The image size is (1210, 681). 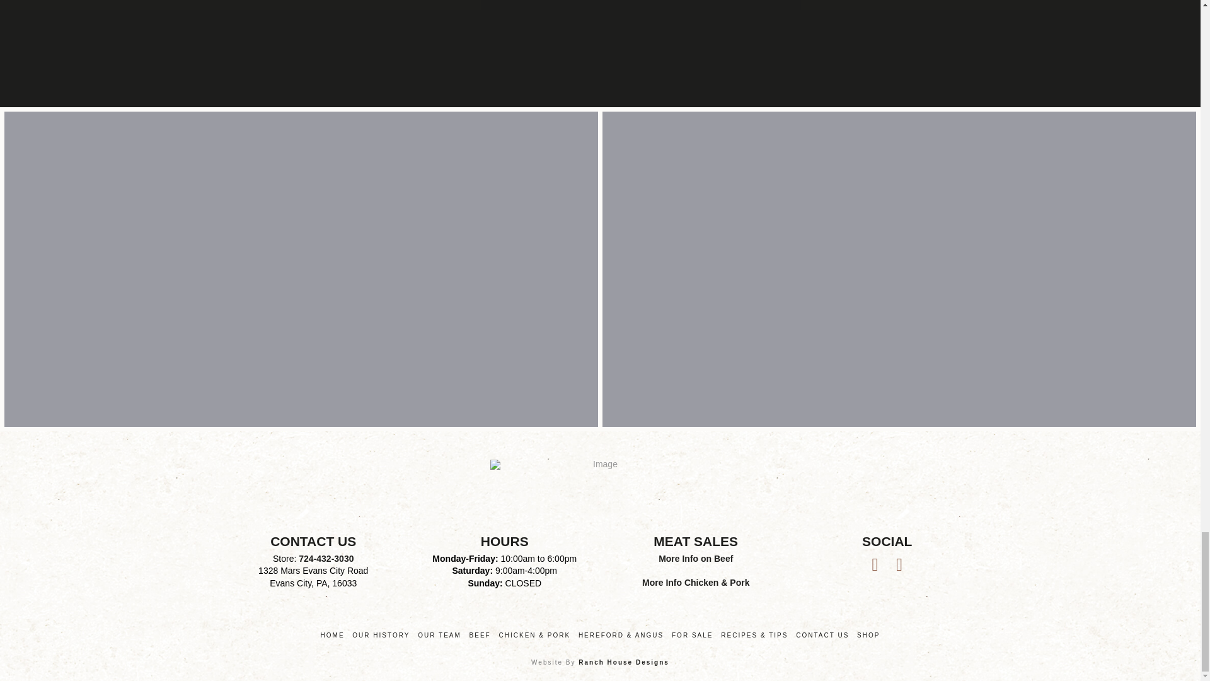 What do you see at coordinates (696, 559) in the screenshot?
I see `More Info on Beef` at bounding box center [696, 559].